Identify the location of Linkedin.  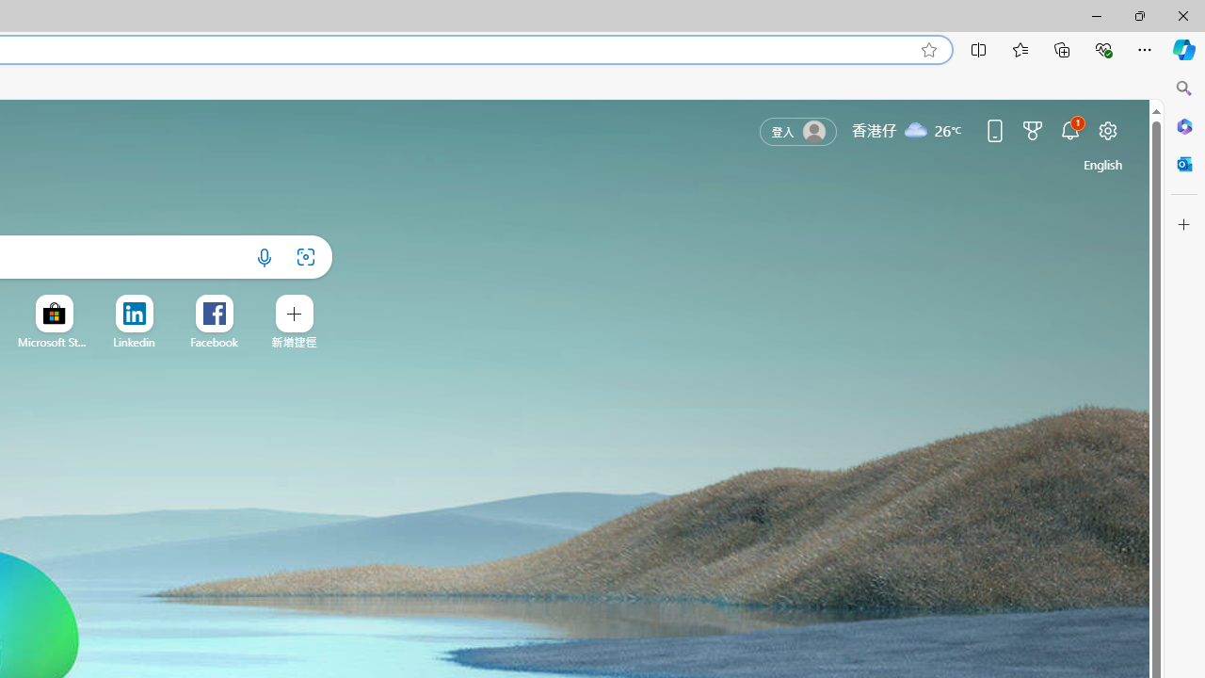
(134, 342).